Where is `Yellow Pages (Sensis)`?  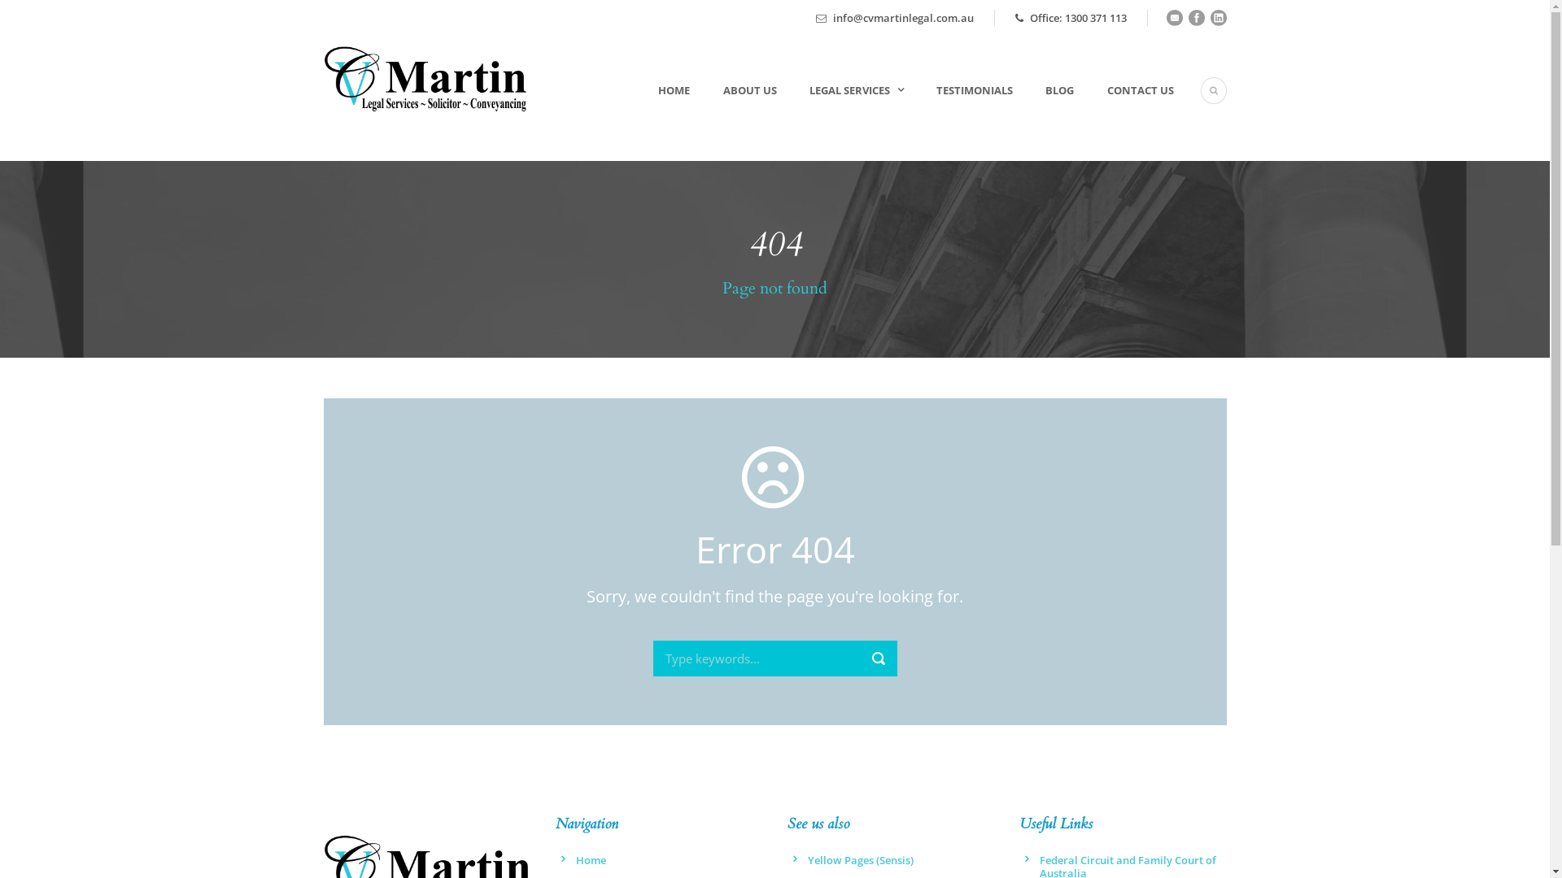 Yellow Pages (Sensis) is located at coordinates (860, 860).